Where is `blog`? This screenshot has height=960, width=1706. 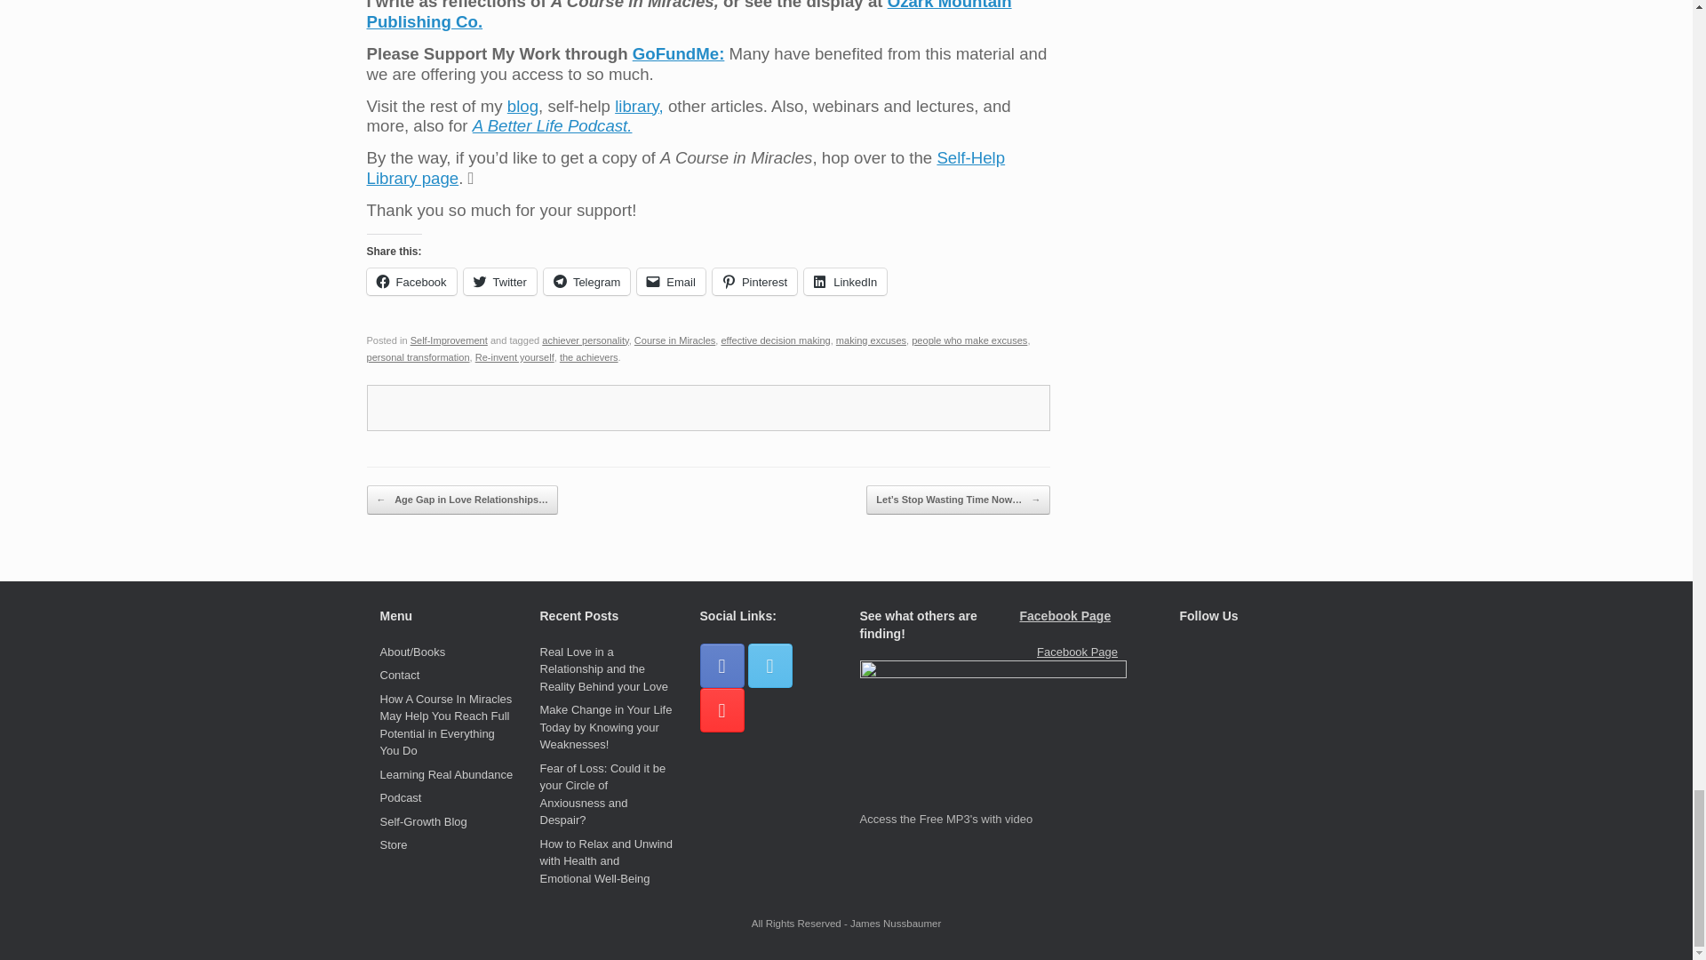 blog is located at coordinates (522, 106).